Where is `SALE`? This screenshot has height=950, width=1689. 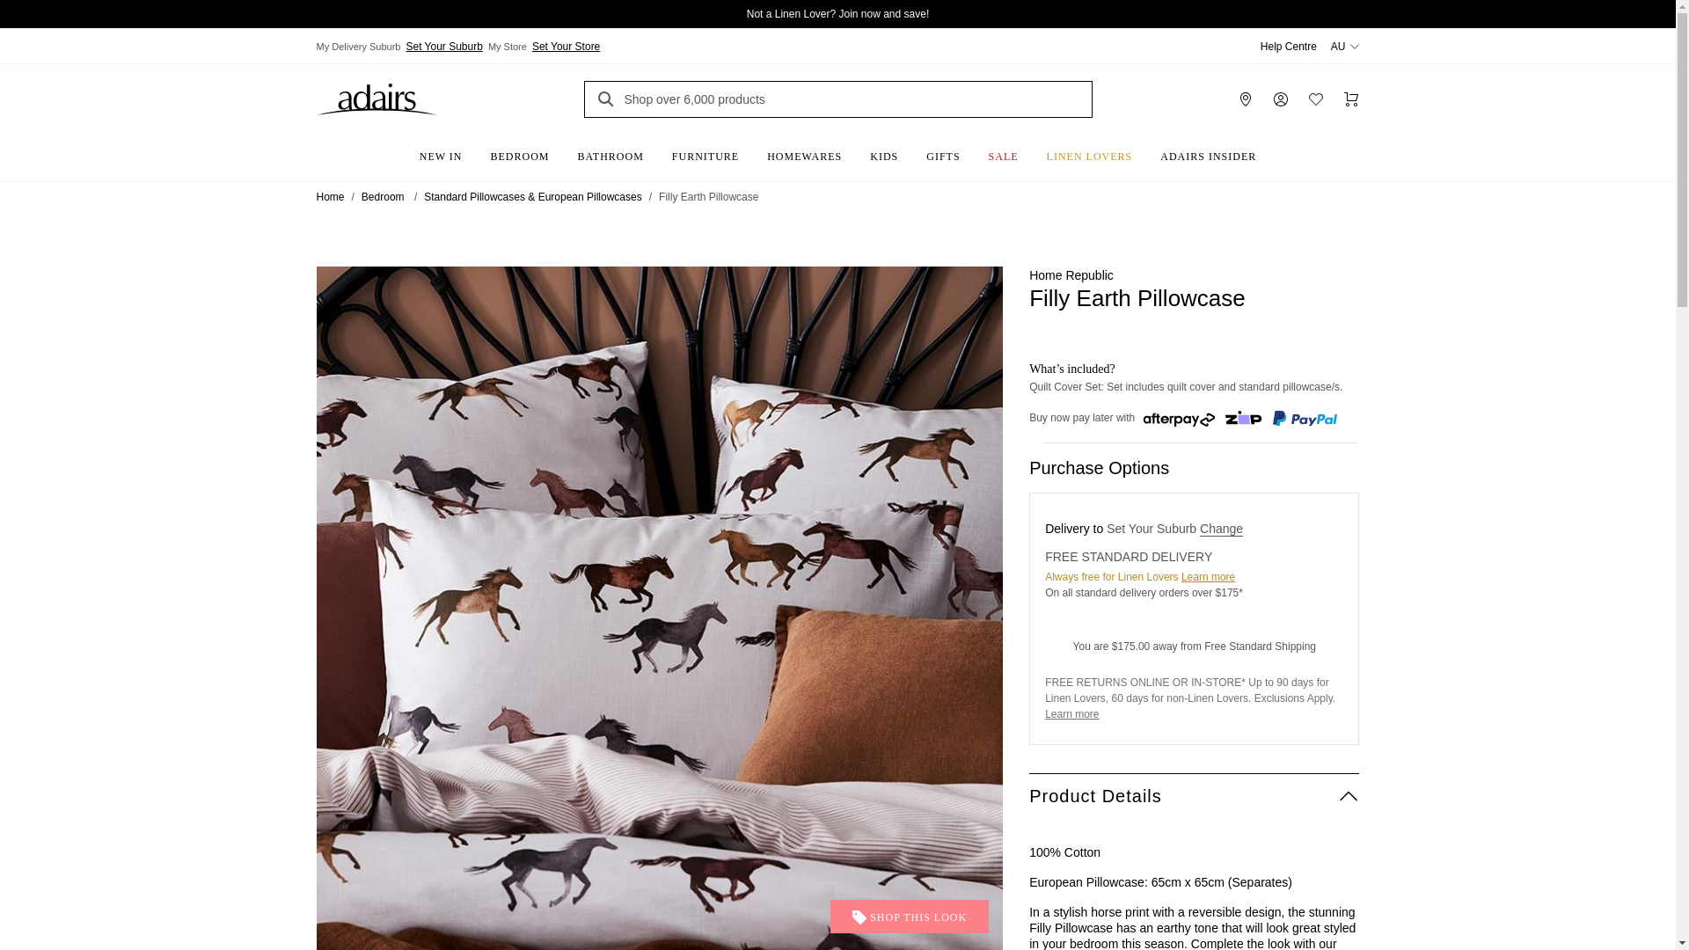 SALE is located at coordinates (1003, 151).